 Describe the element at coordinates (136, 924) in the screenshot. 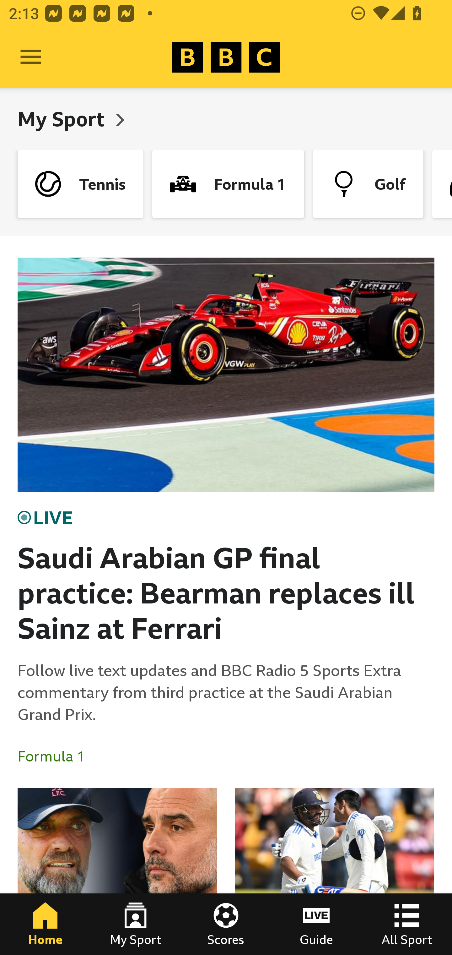

I see `My Sport` at that location.